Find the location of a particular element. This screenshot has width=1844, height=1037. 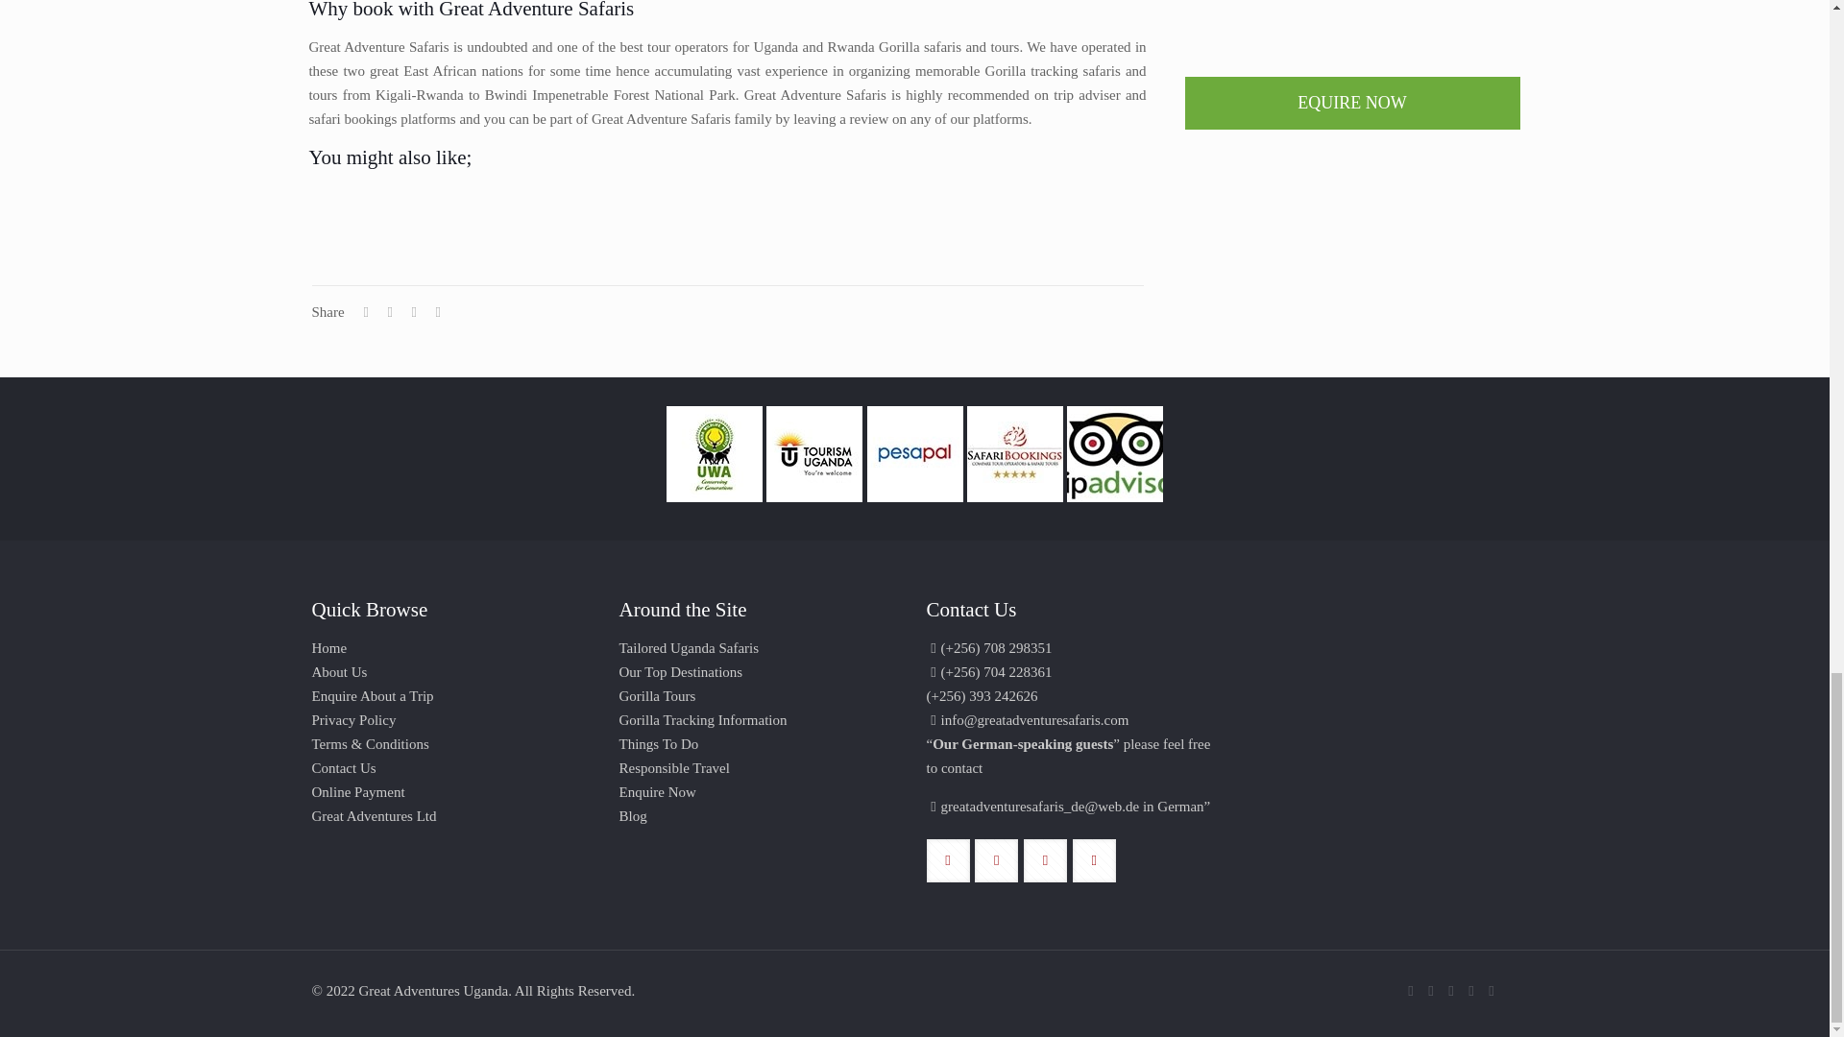

WhatsApp is located at coordinates (1410, 991).